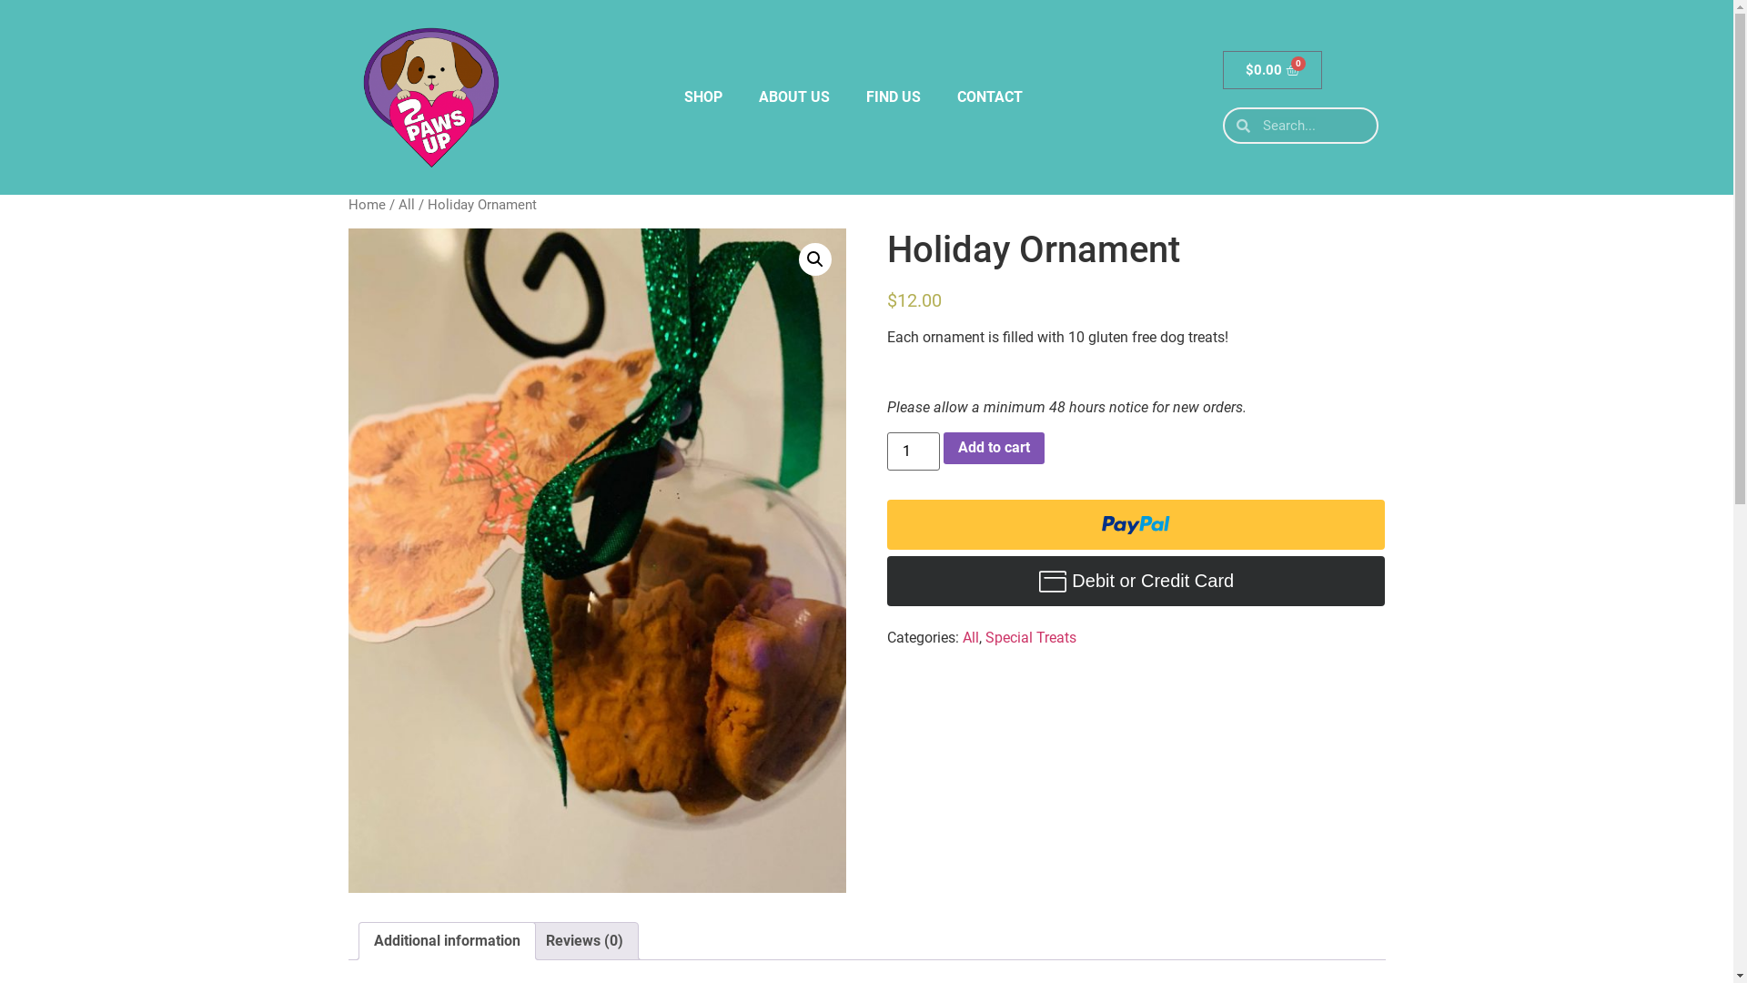  Describe the element at coordinates (894, 97) in the screenshot. I see `FIND US` at that location.